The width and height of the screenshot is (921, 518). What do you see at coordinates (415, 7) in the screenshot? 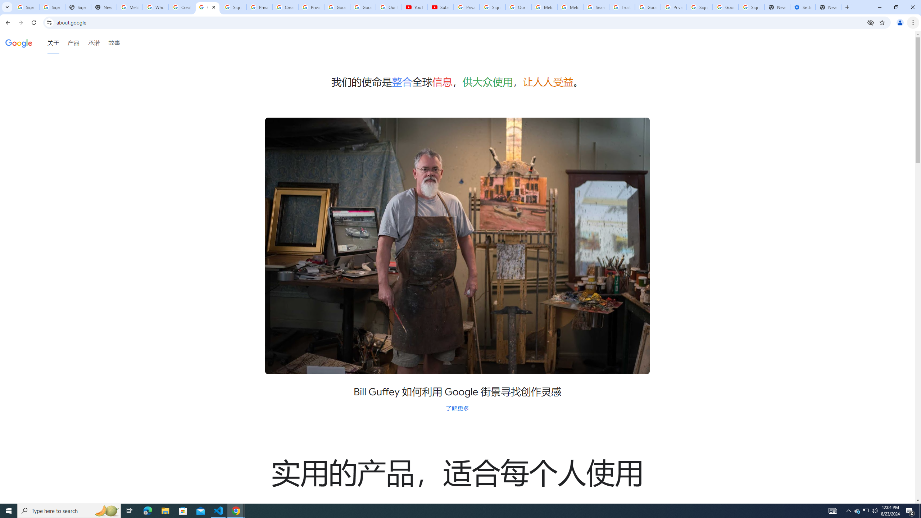
I see `YouTube` at bounding box center [415, 7].